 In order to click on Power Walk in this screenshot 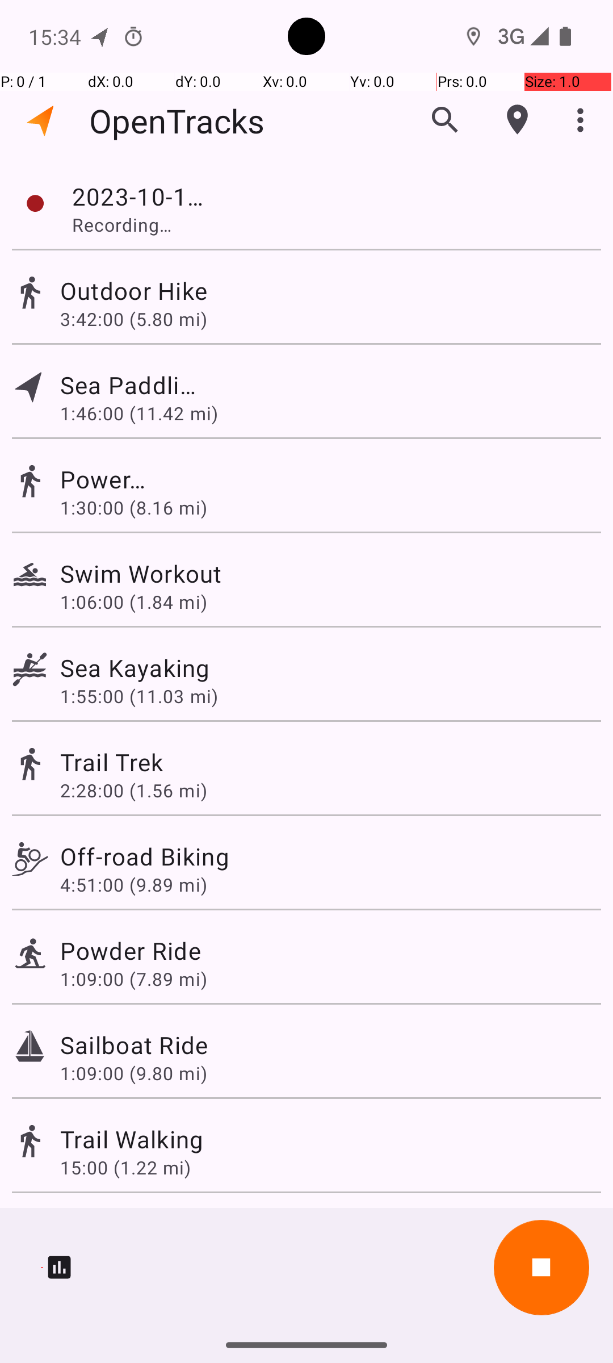, I will do `click(115, 479)`.